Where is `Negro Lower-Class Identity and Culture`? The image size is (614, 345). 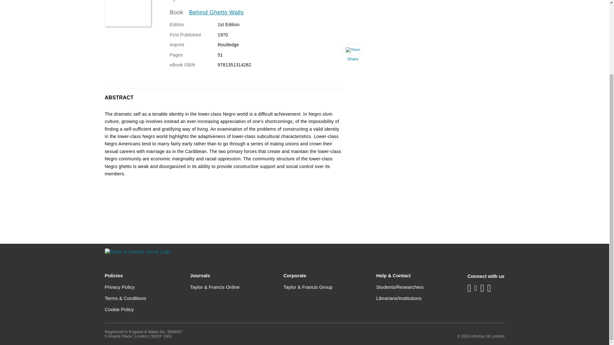
Negro Lower-Class Identity and Culture is located at coordinates (128, 13).